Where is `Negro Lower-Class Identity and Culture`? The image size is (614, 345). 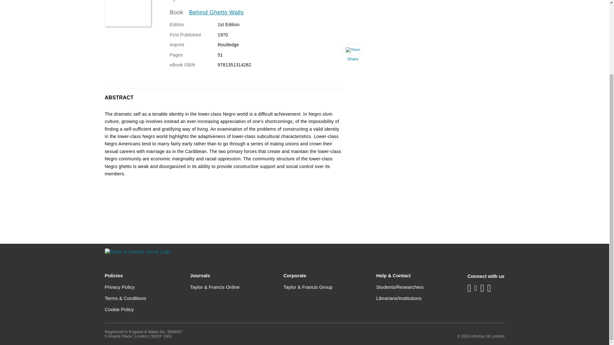
Negro Lower-Class Identity and Culture is located at coordinates (128, 13).